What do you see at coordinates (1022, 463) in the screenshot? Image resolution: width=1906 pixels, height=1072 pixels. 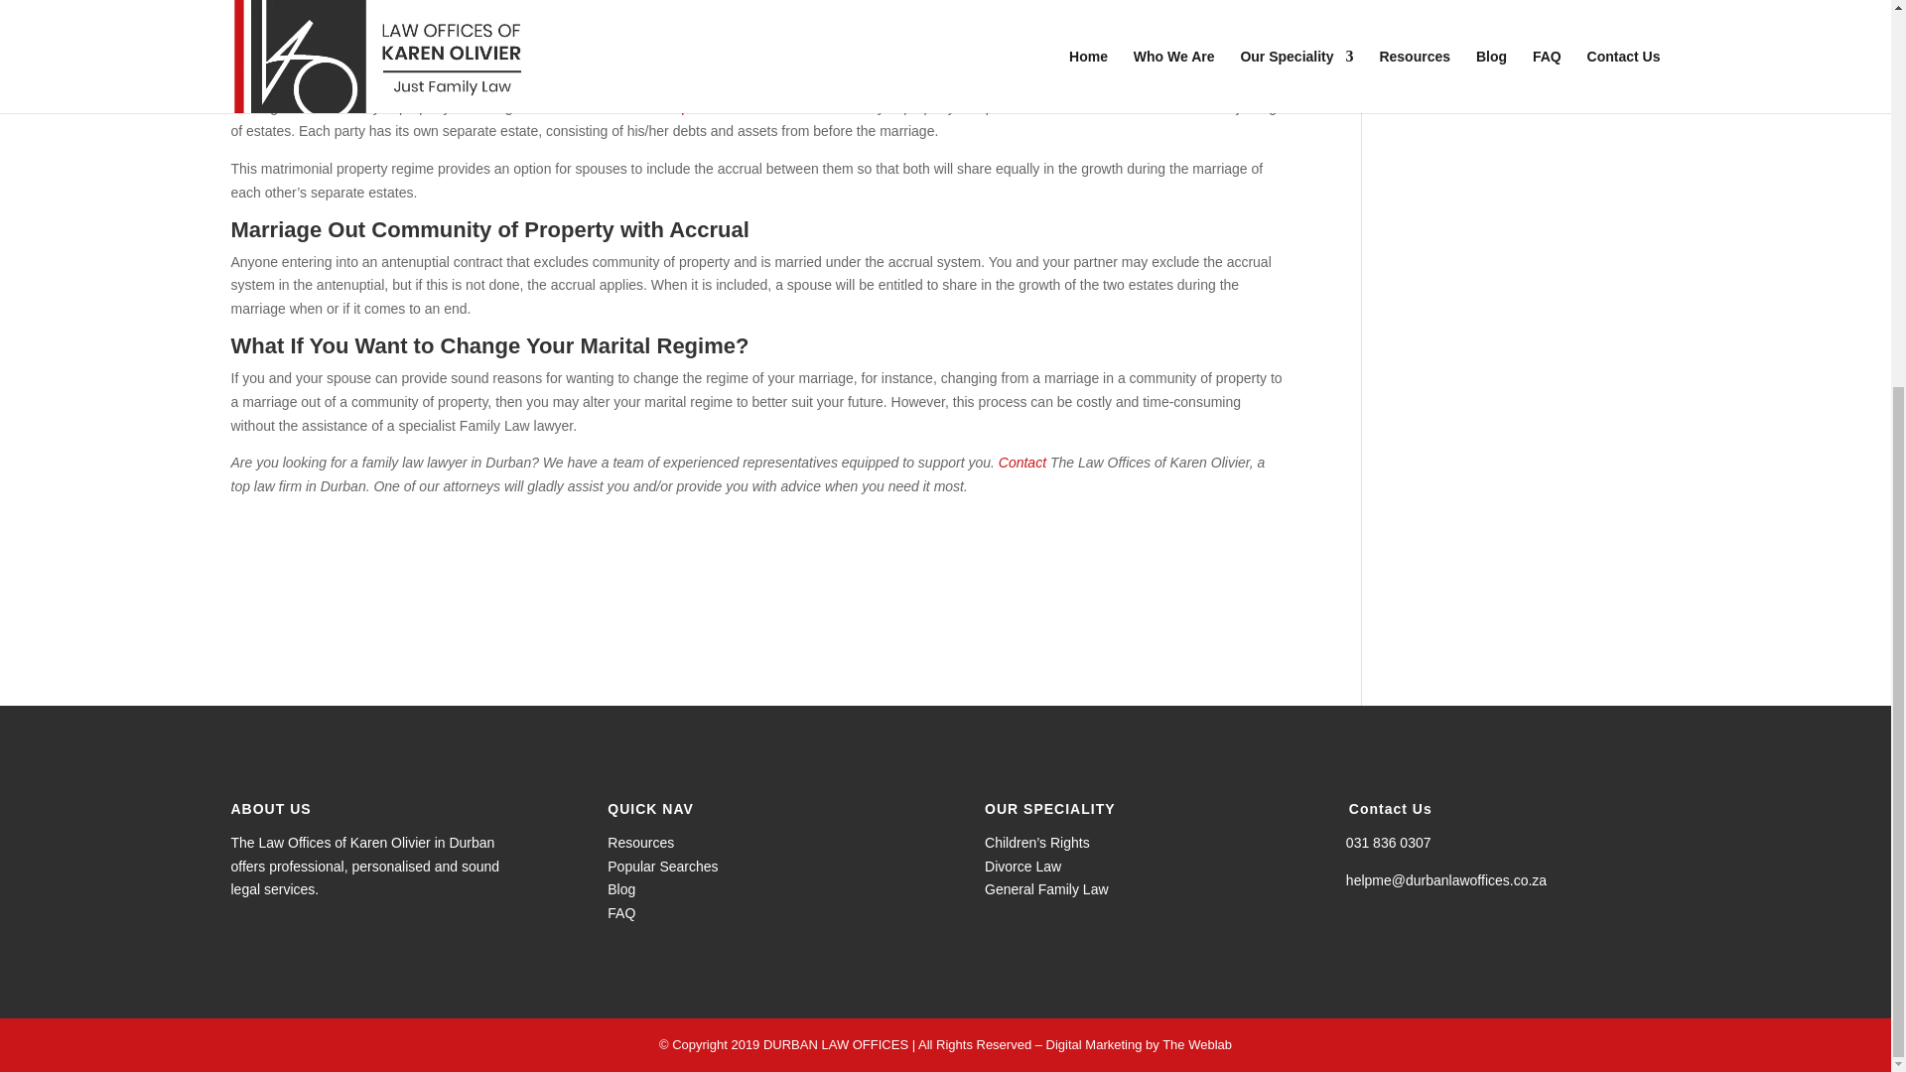 I see `Contact` at bounding box center [1022, 463].